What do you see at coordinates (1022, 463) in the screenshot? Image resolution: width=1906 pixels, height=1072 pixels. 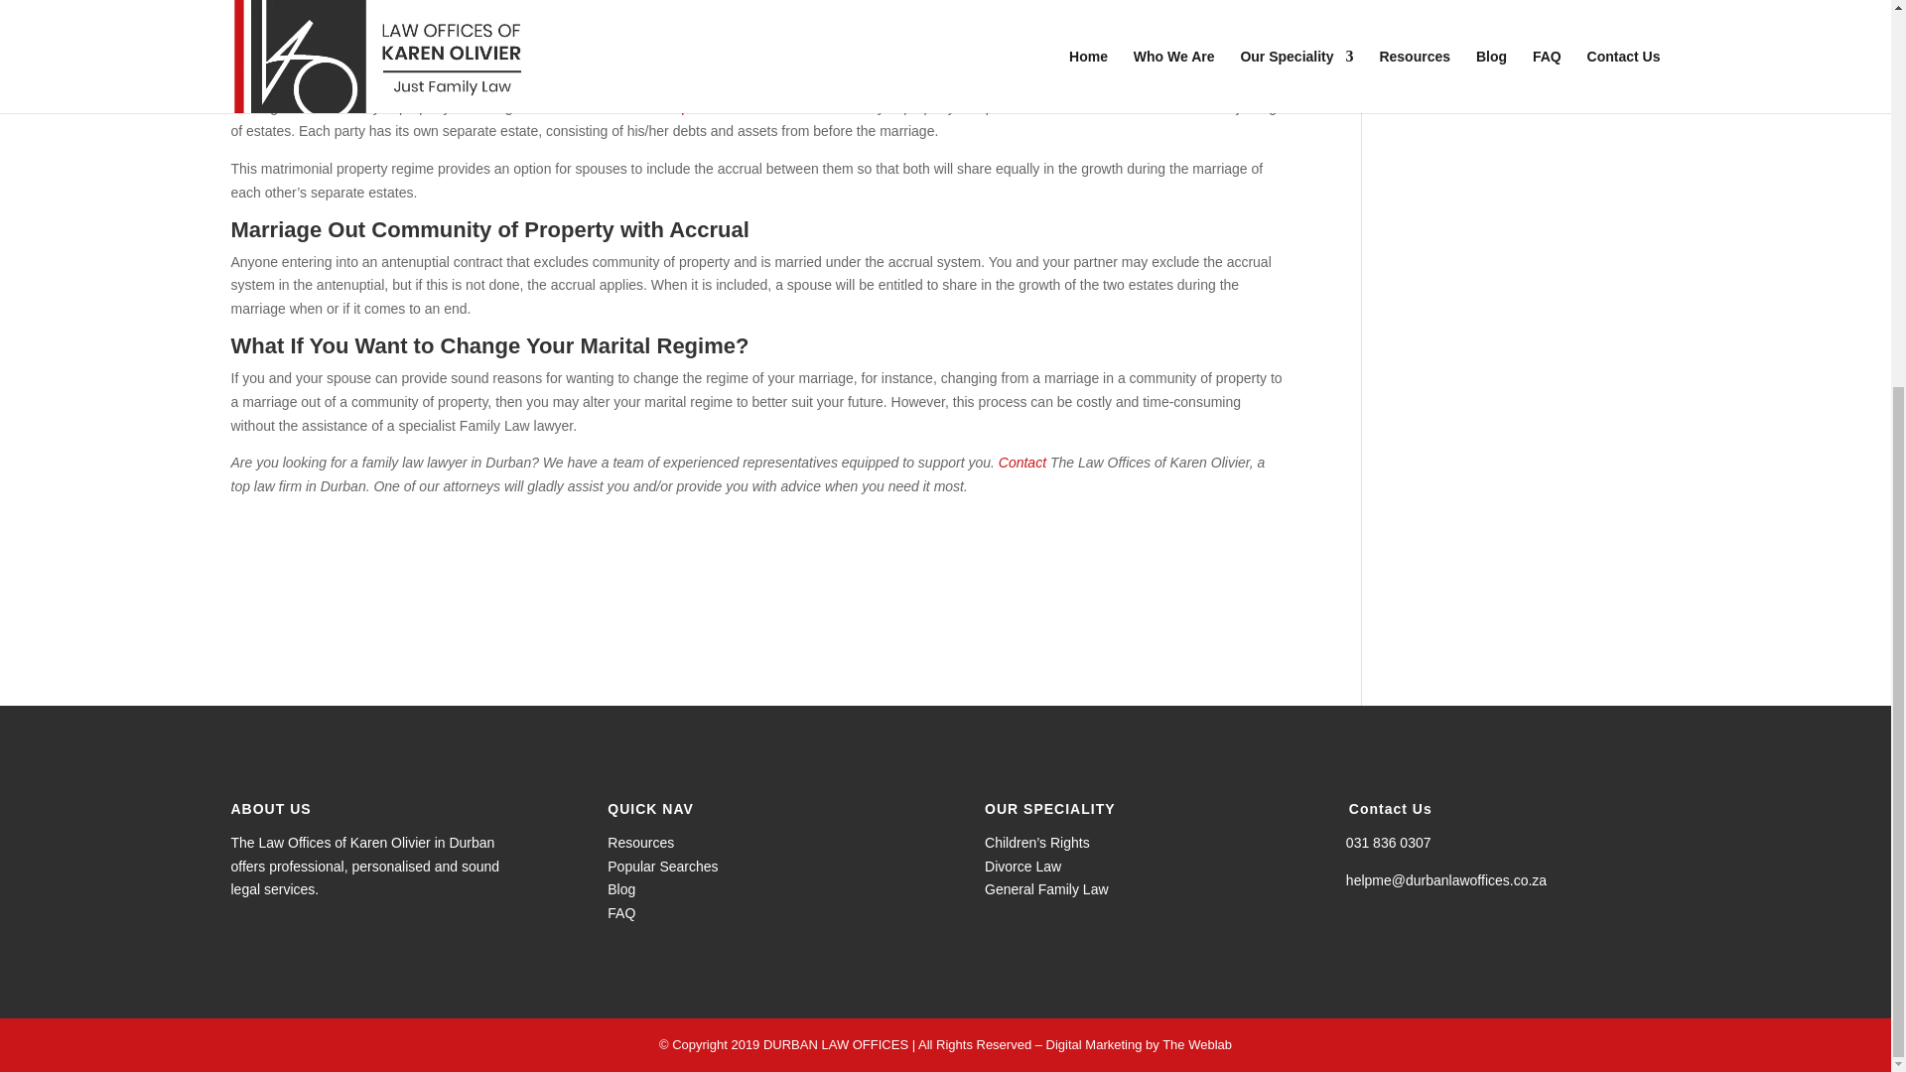 I see `Contact` at bounding box center [1022, 463].